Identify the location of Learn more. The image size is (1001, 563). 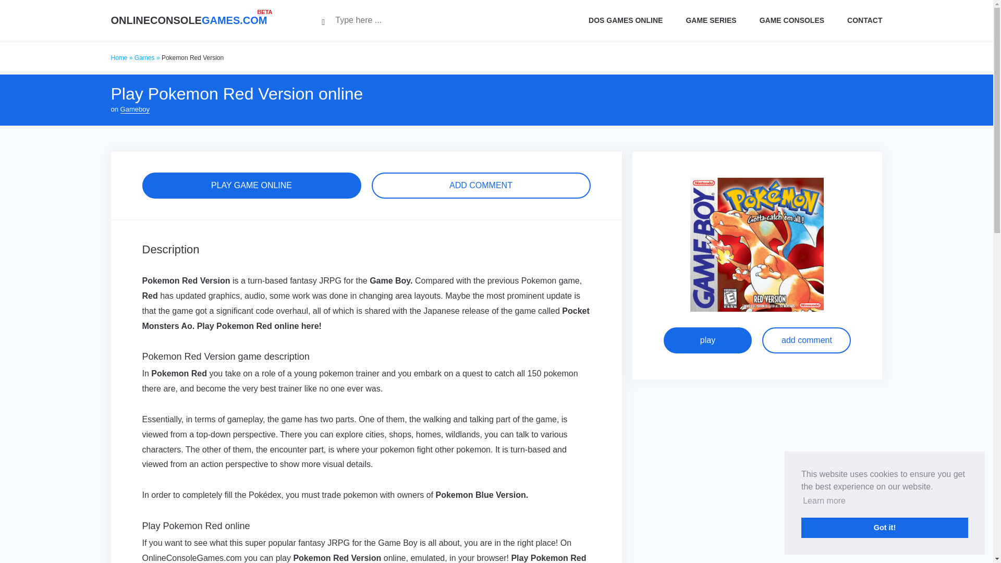
(824, 501).